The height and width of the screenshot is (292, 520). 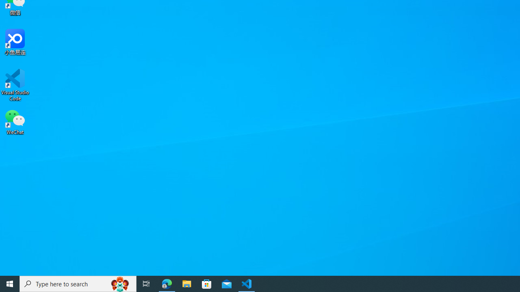 What do you see at coordinates (207, 284) in the screenshot?
I see `Microsoft Store` at bounding box center [207, 284].